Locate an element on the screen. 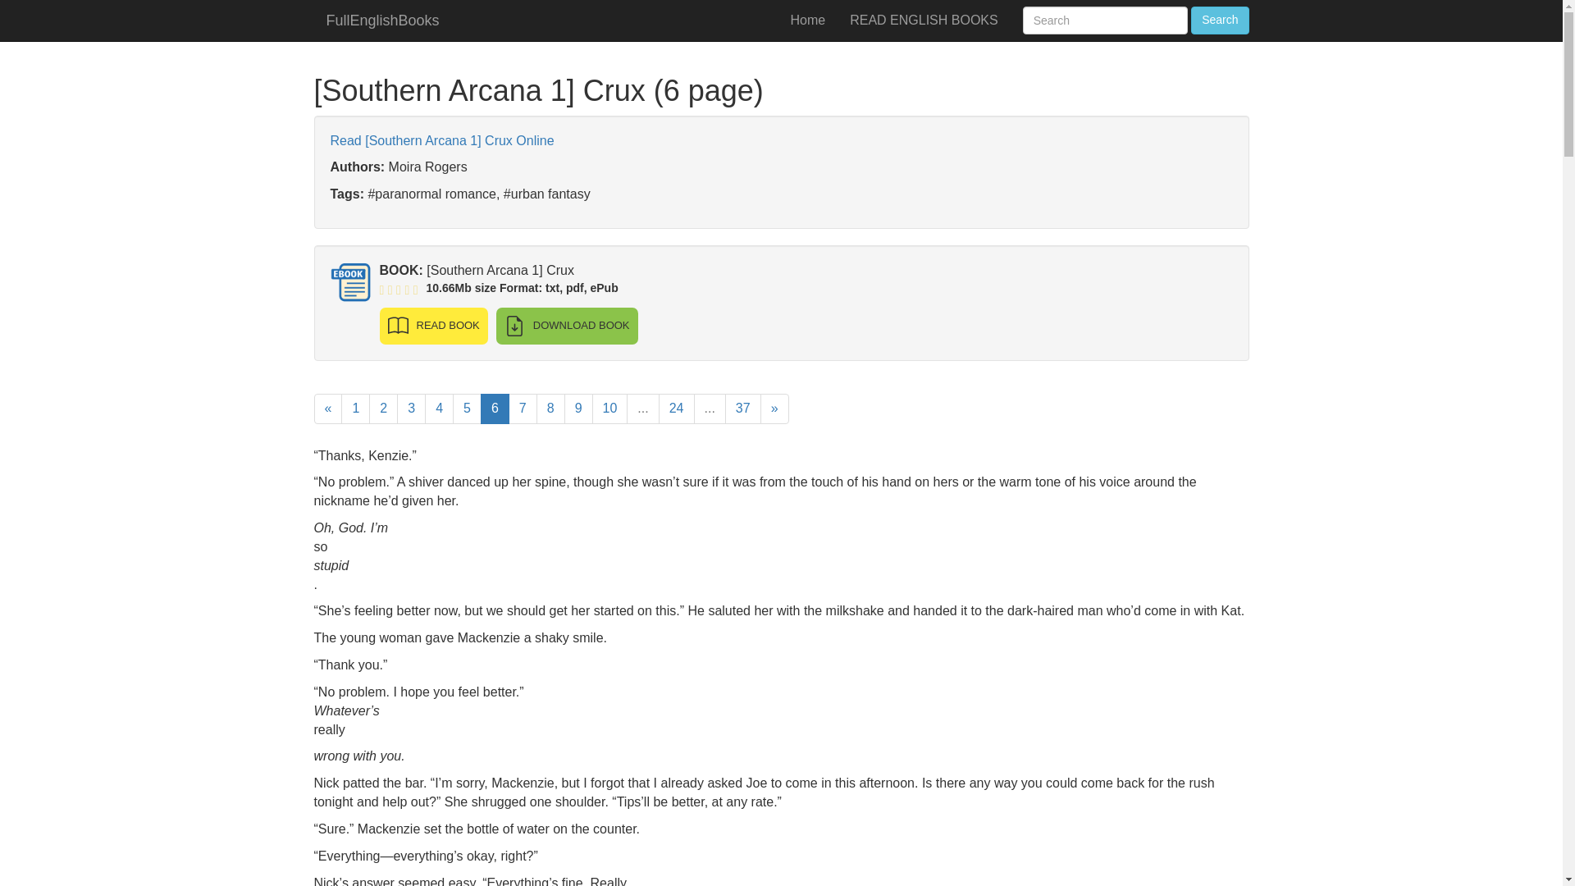  READ BOOK is located at coordinates (433, 326).